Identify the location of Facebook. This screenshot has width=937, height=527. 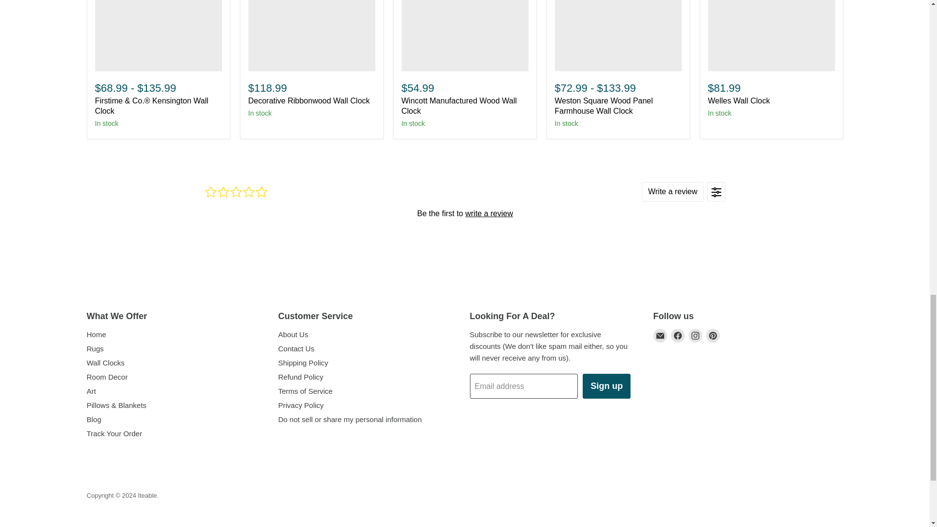
(677, 336).